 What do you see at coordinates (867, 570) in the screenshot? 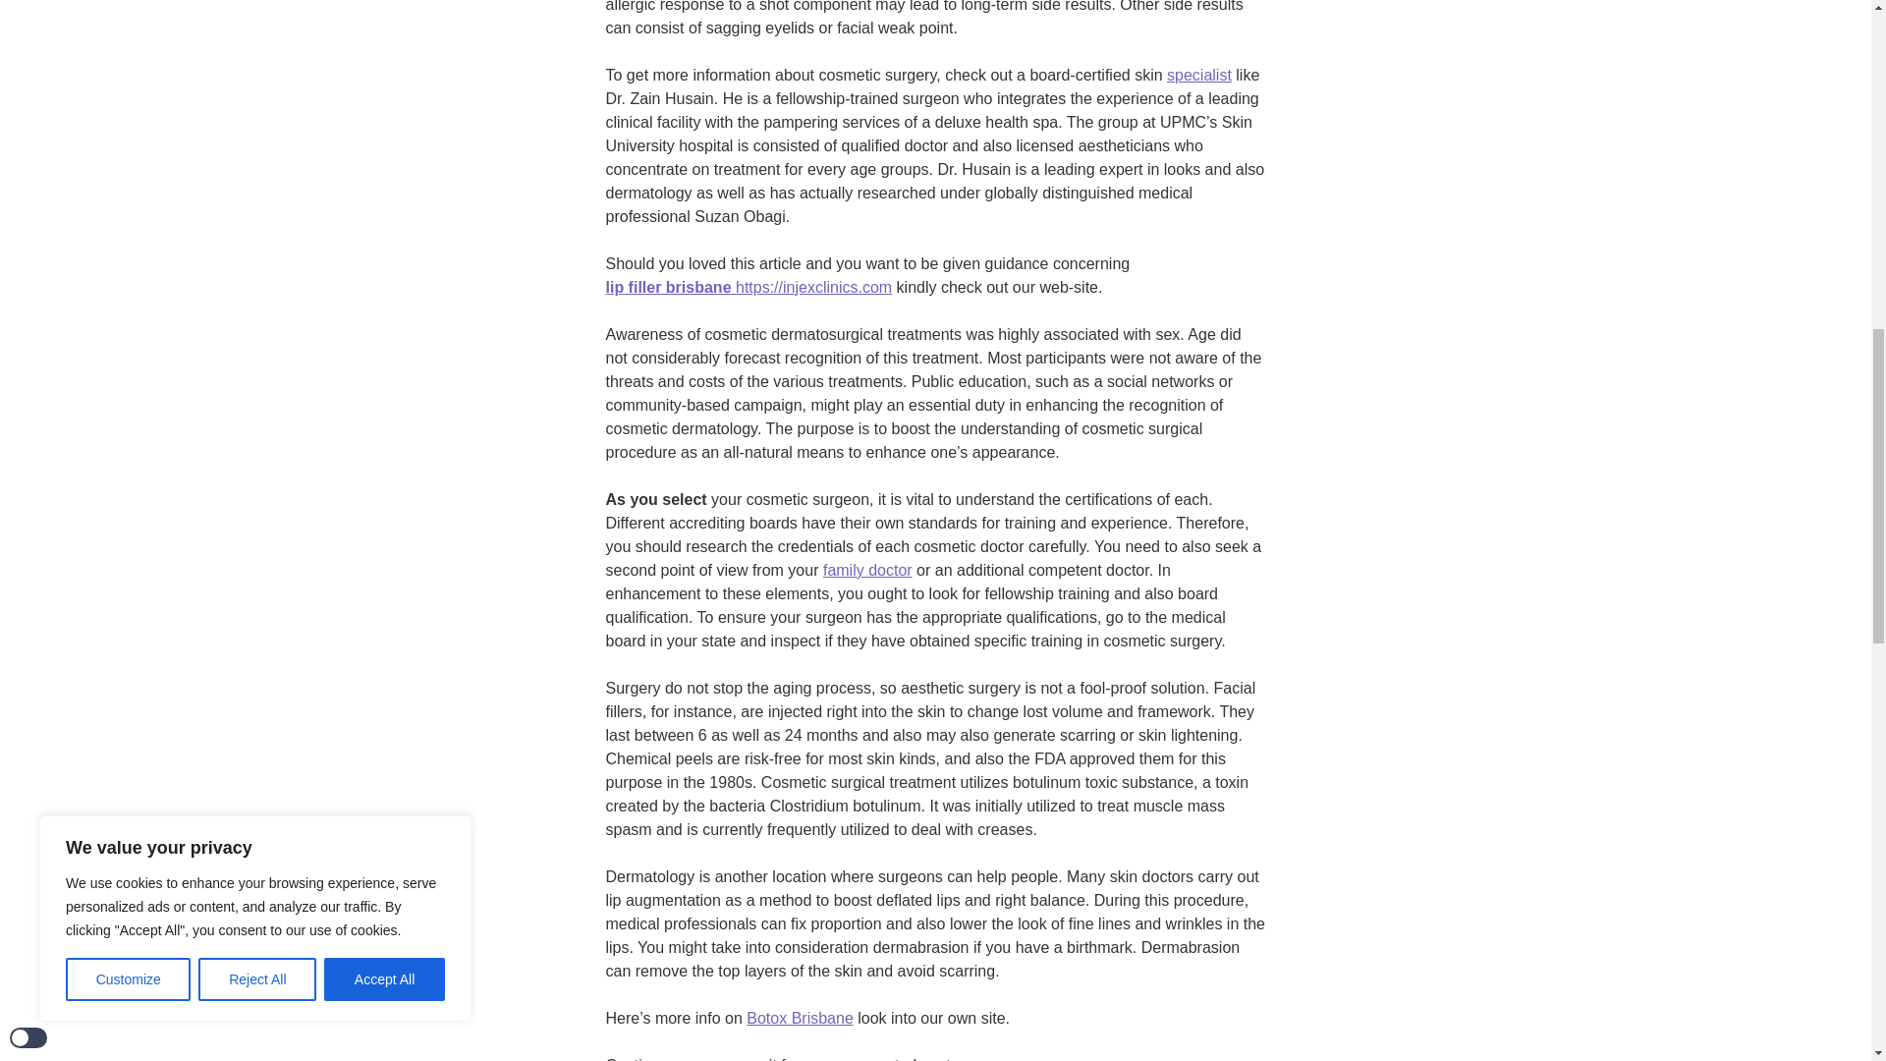
I see `family doctor` at bounding box center [867, 570].